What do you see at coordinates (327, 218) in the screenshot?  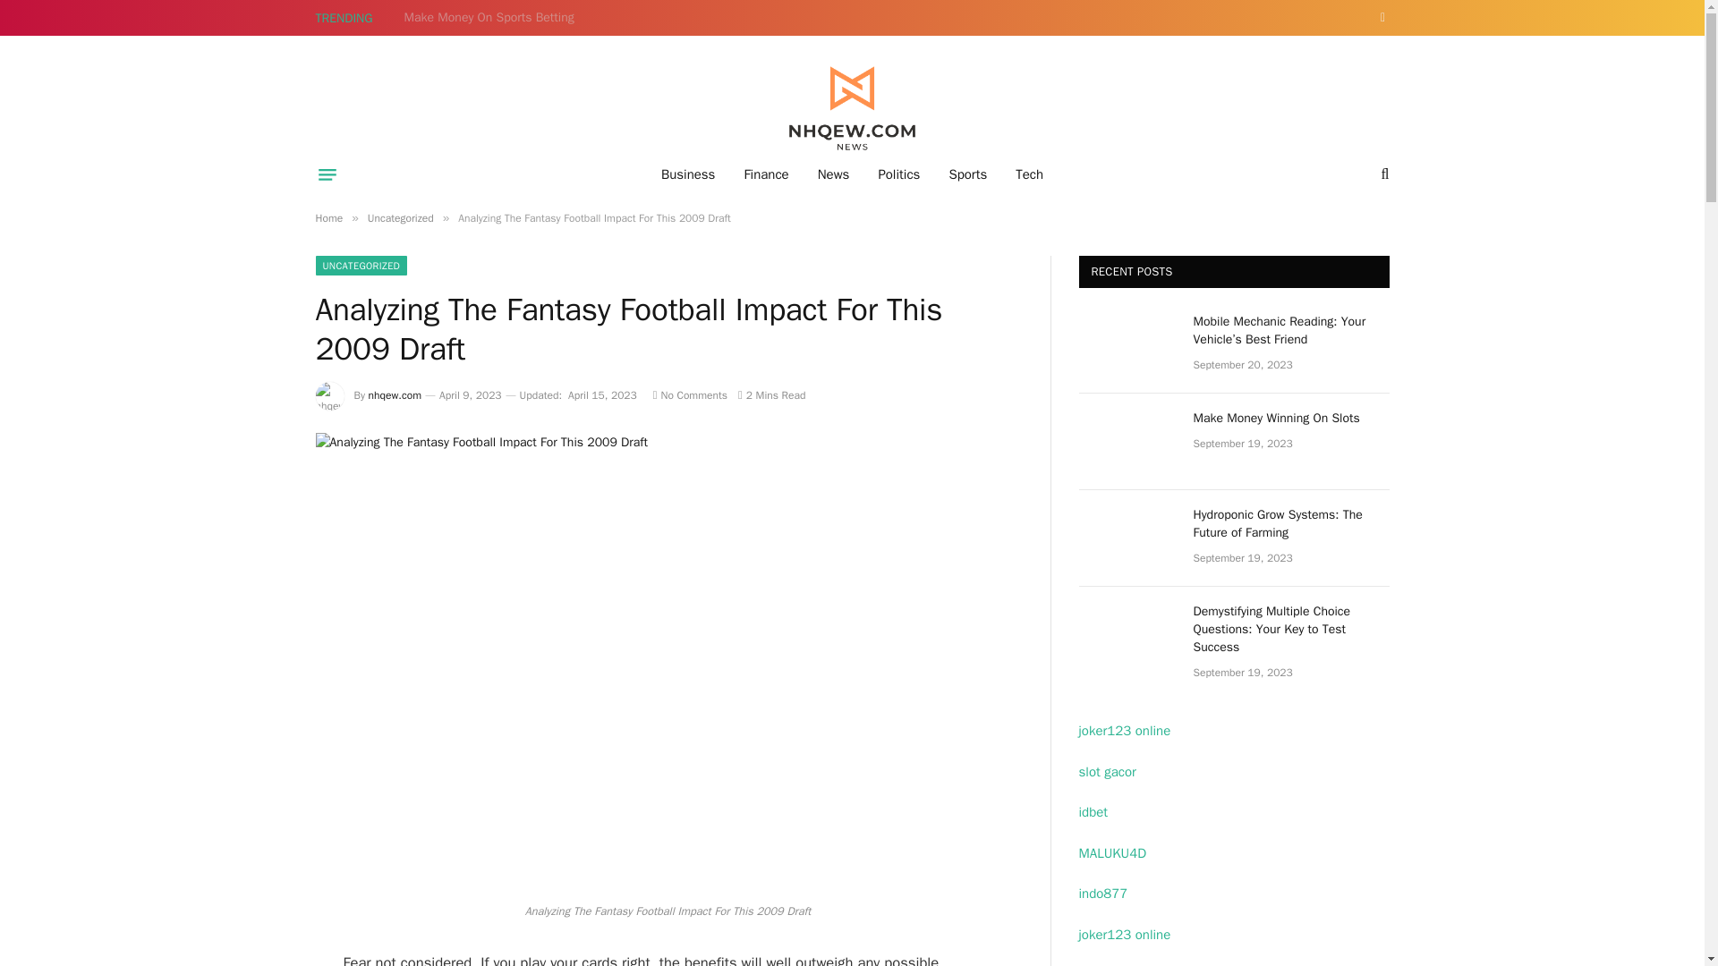 I see `Home` at bounding box center [327, 218].